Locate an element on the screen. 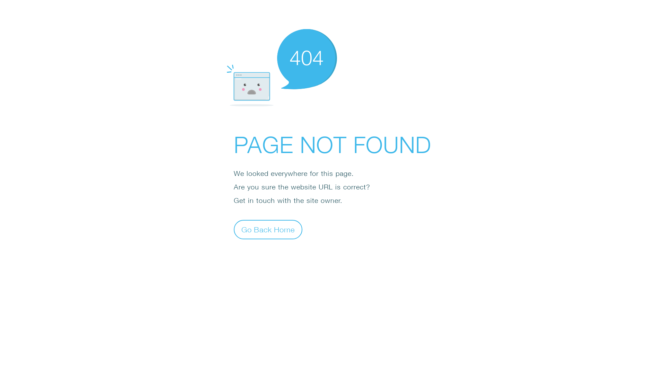 The image size is (665, 374). Go Back Home is located at coordinates (268, 229).